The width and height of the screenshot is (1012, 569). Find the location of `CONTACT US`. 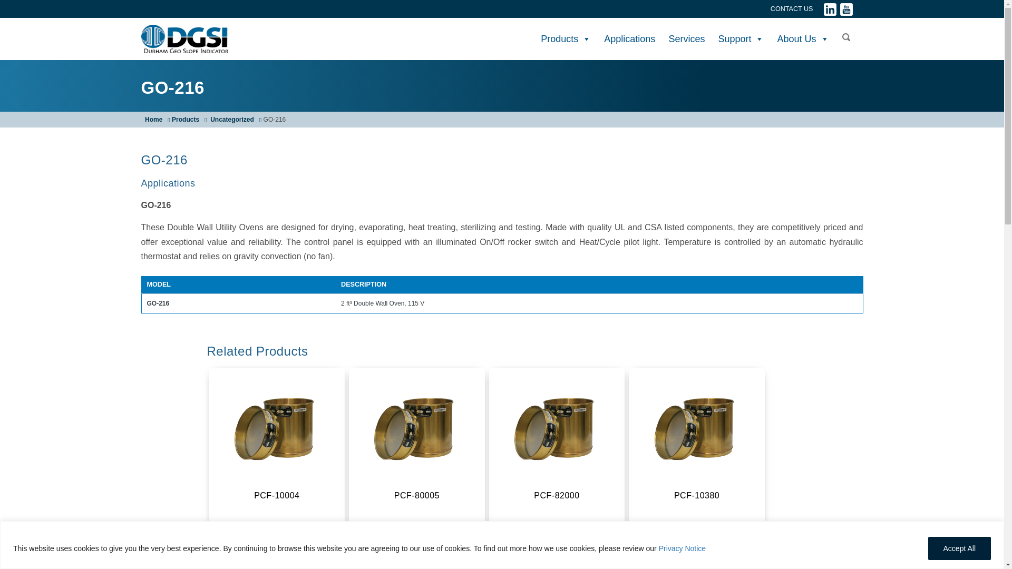

CONTACT US is located at coordinates (792, 8).